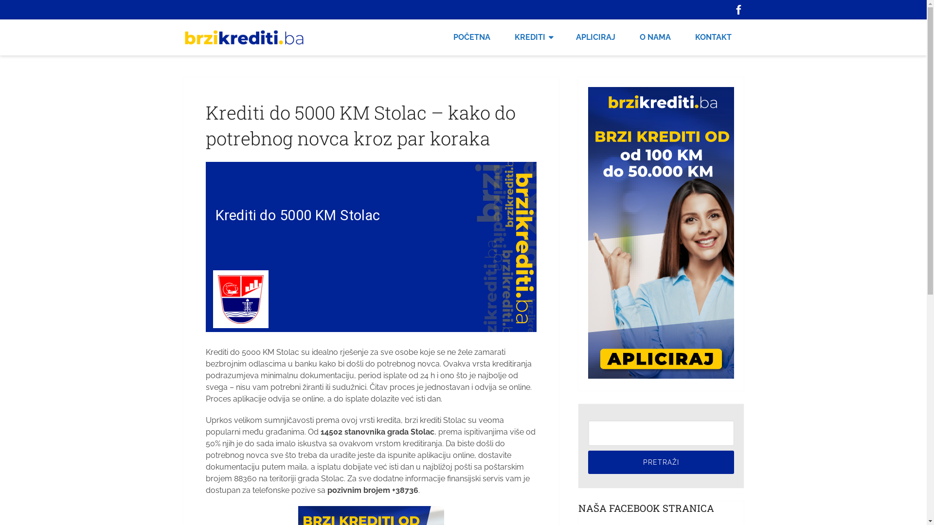  Describe the element at coordinates (371, 247) in the screenshot. I see `Krediti do 5000 KM Stolac` at that location.